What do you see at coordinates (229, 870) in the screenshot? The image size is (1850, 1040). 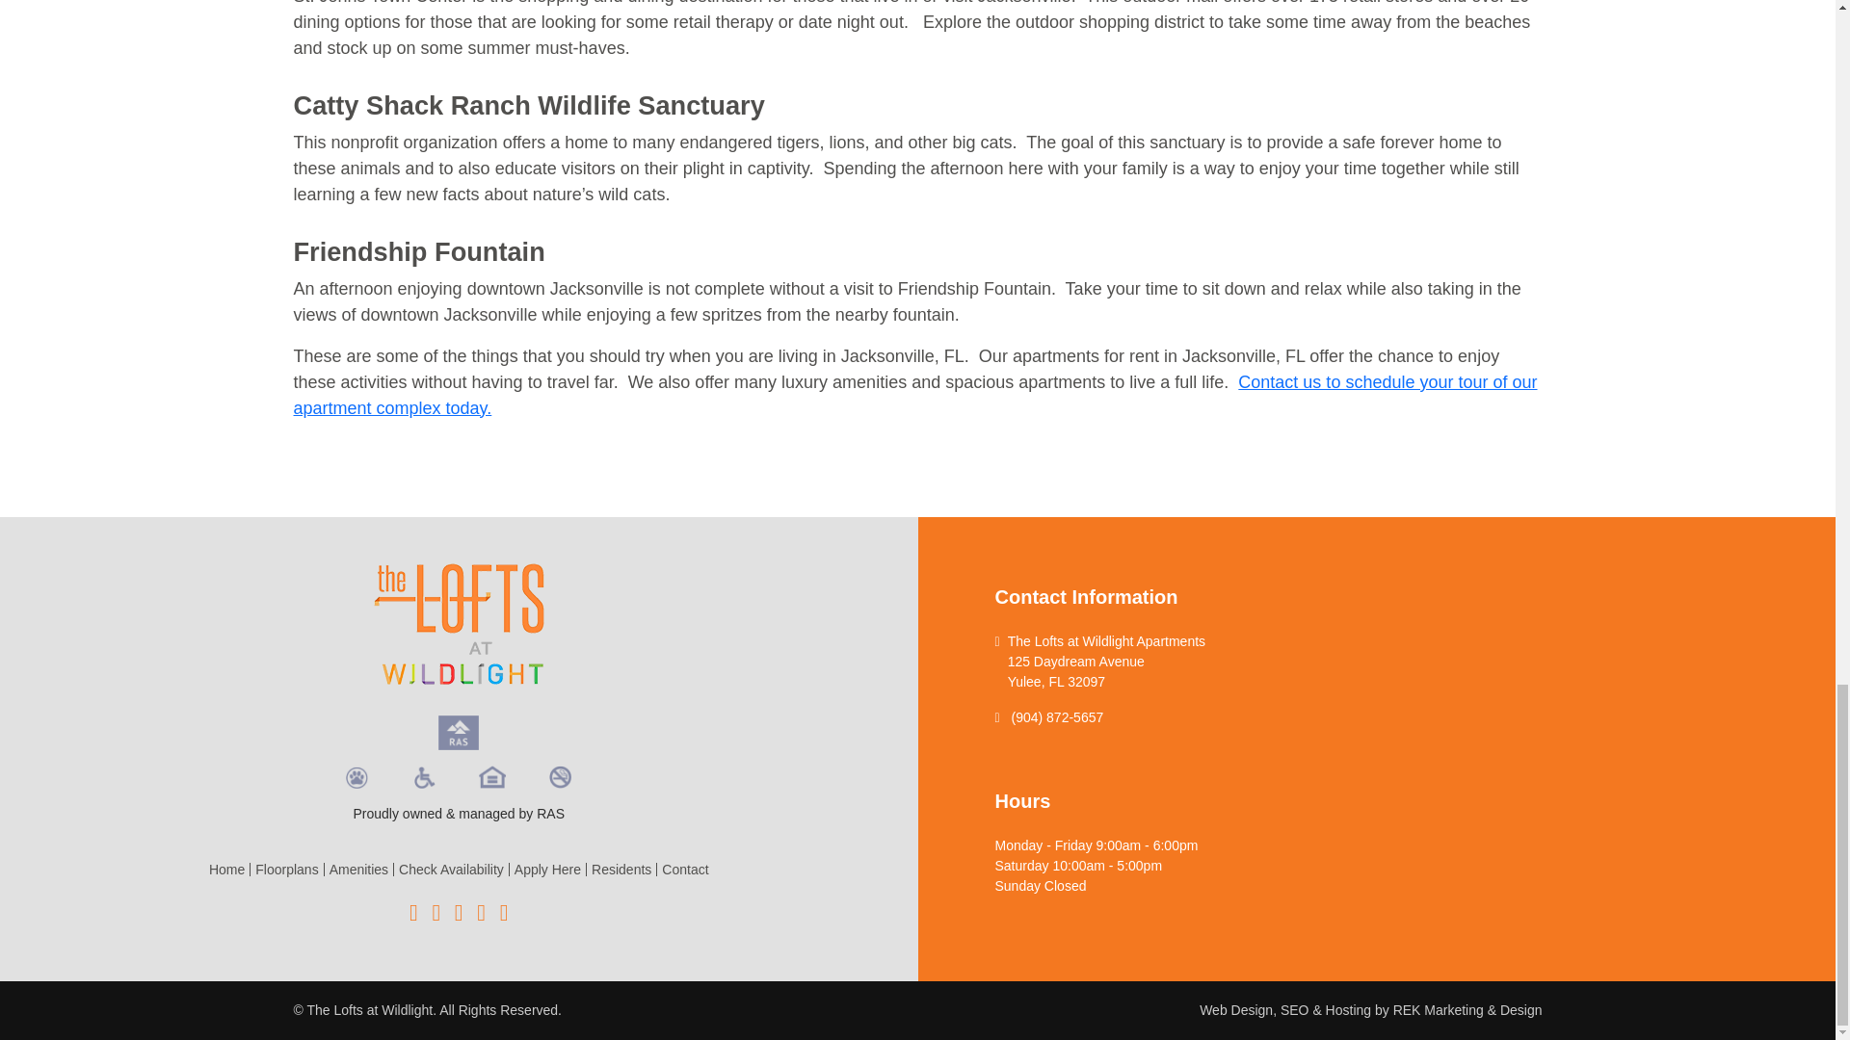 I see `Home` at bounding box center [229, 870].